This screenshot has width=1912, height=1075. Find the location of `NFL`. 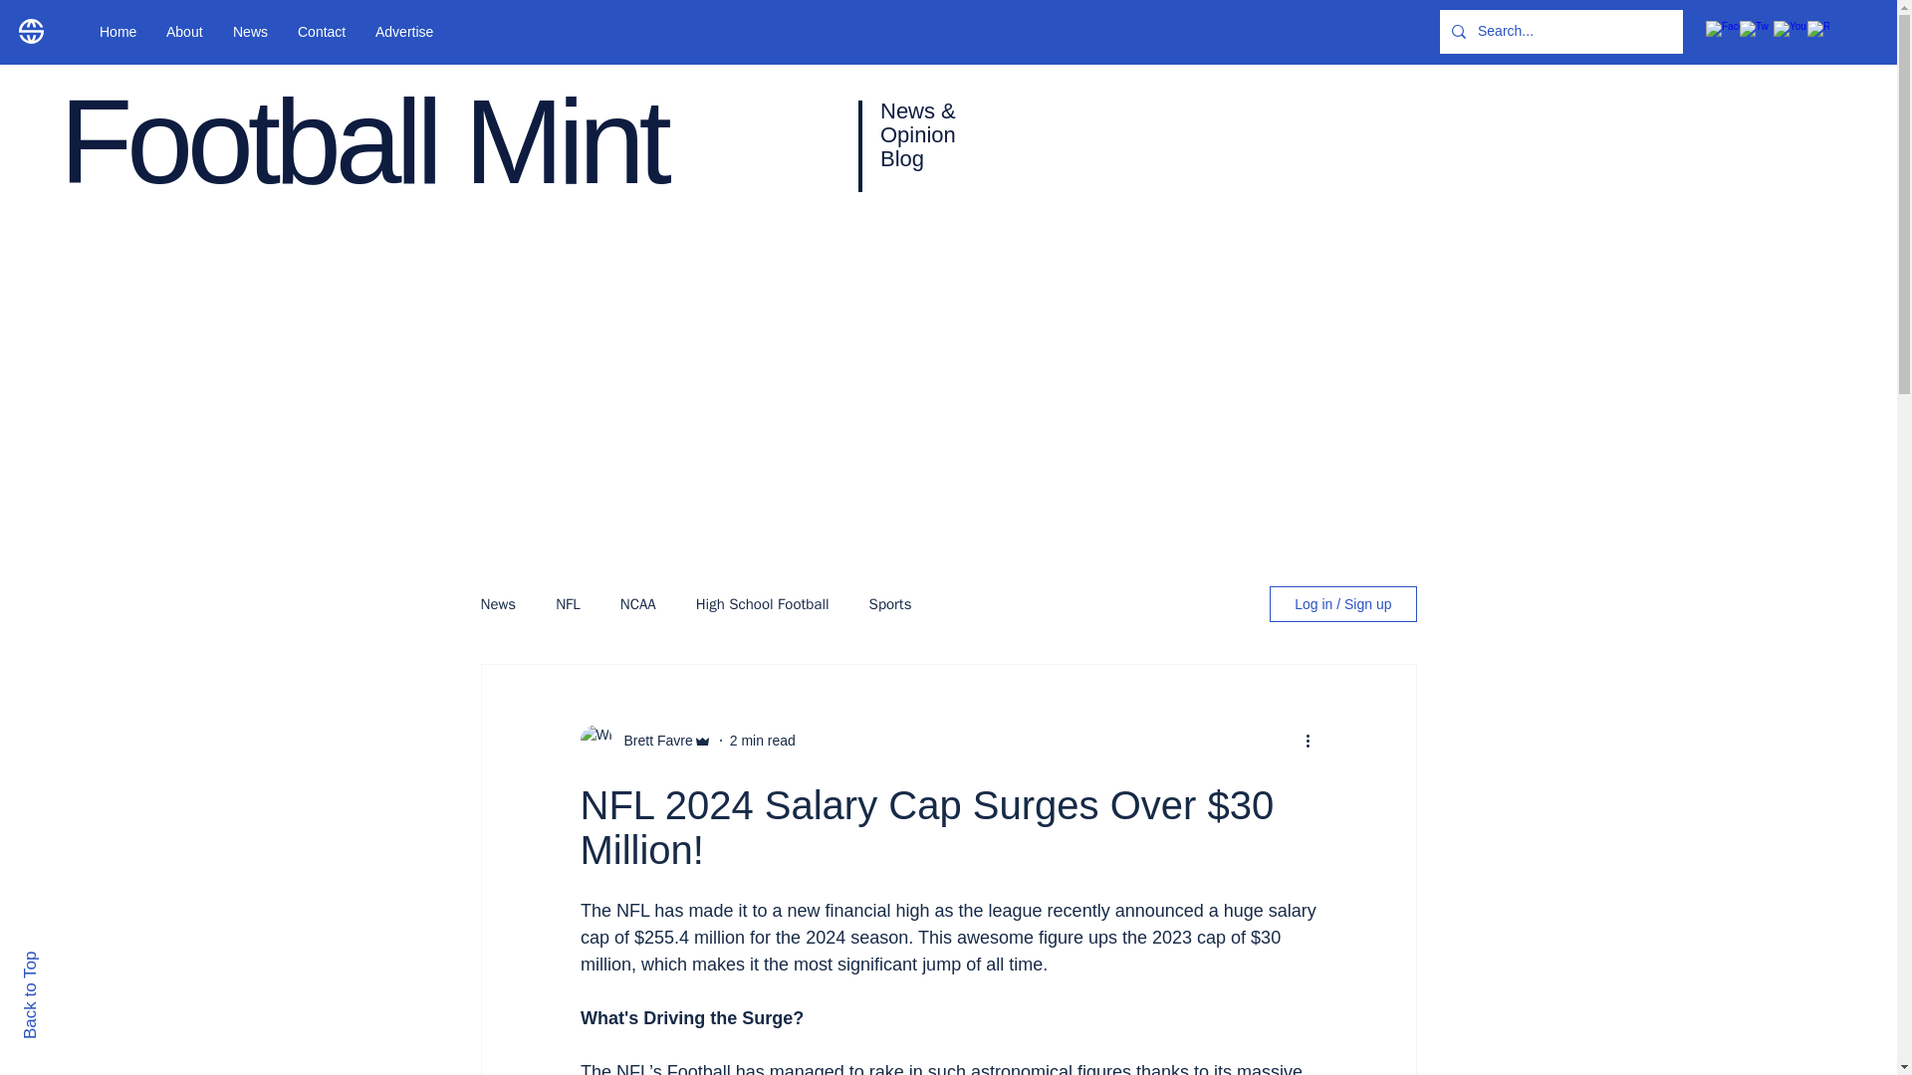

NFL is located at coordinates (568, 604).